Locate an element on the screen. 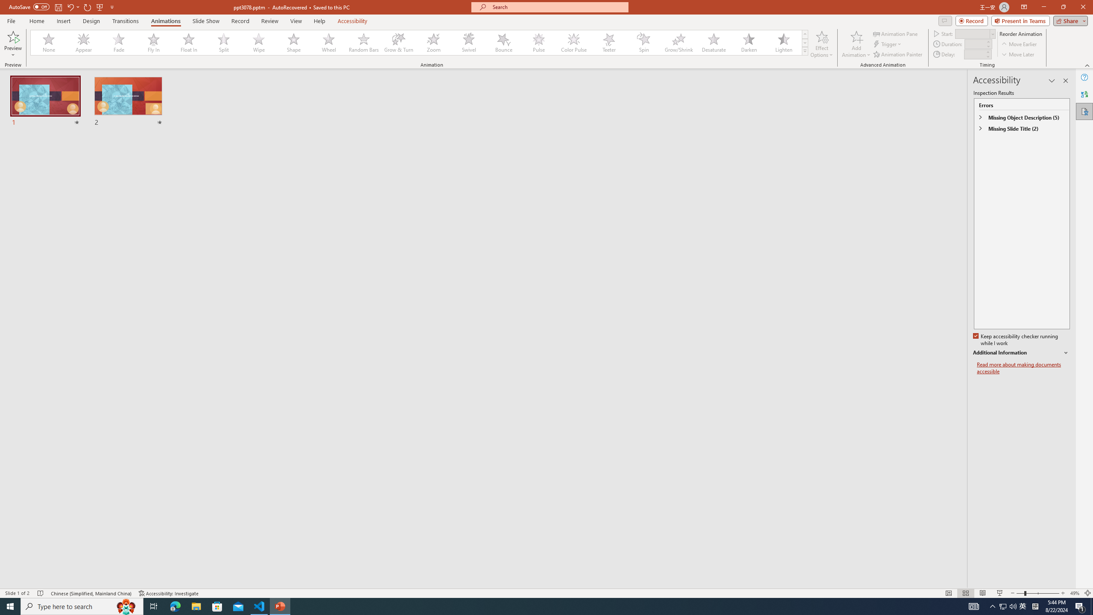 The height and width of the screenshot is (615, 1093). Bounce is located at coordinates (504, 43).